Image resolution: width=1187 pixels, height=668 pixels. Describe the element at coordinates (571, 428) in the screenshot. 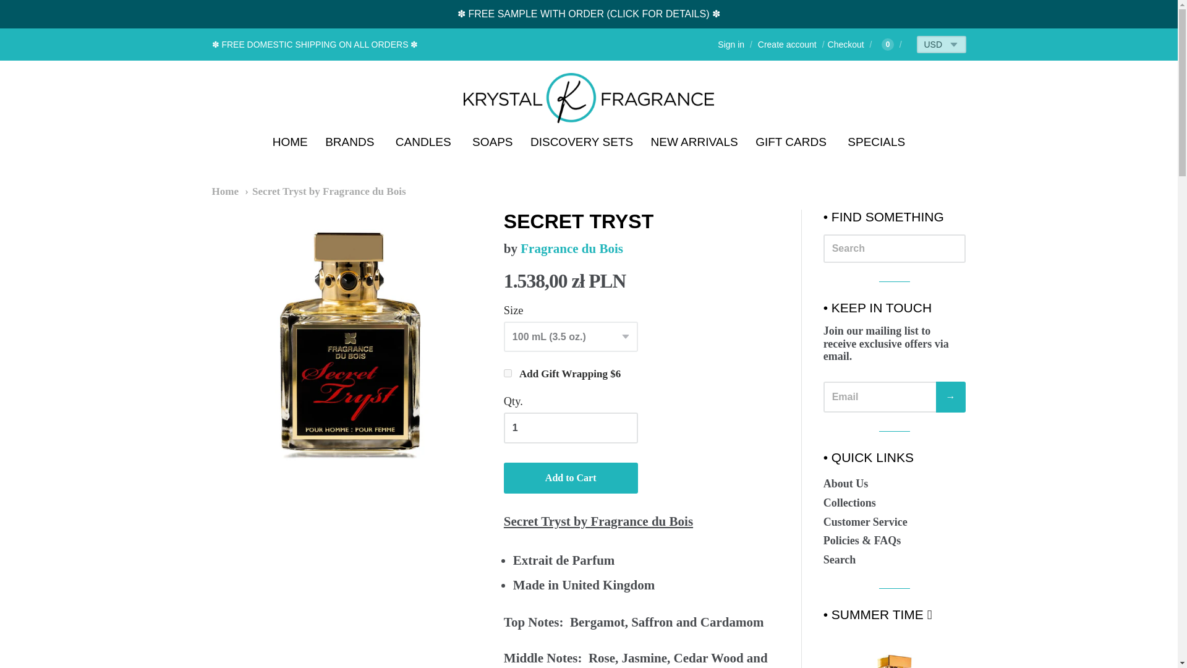

I see `1` at that location.